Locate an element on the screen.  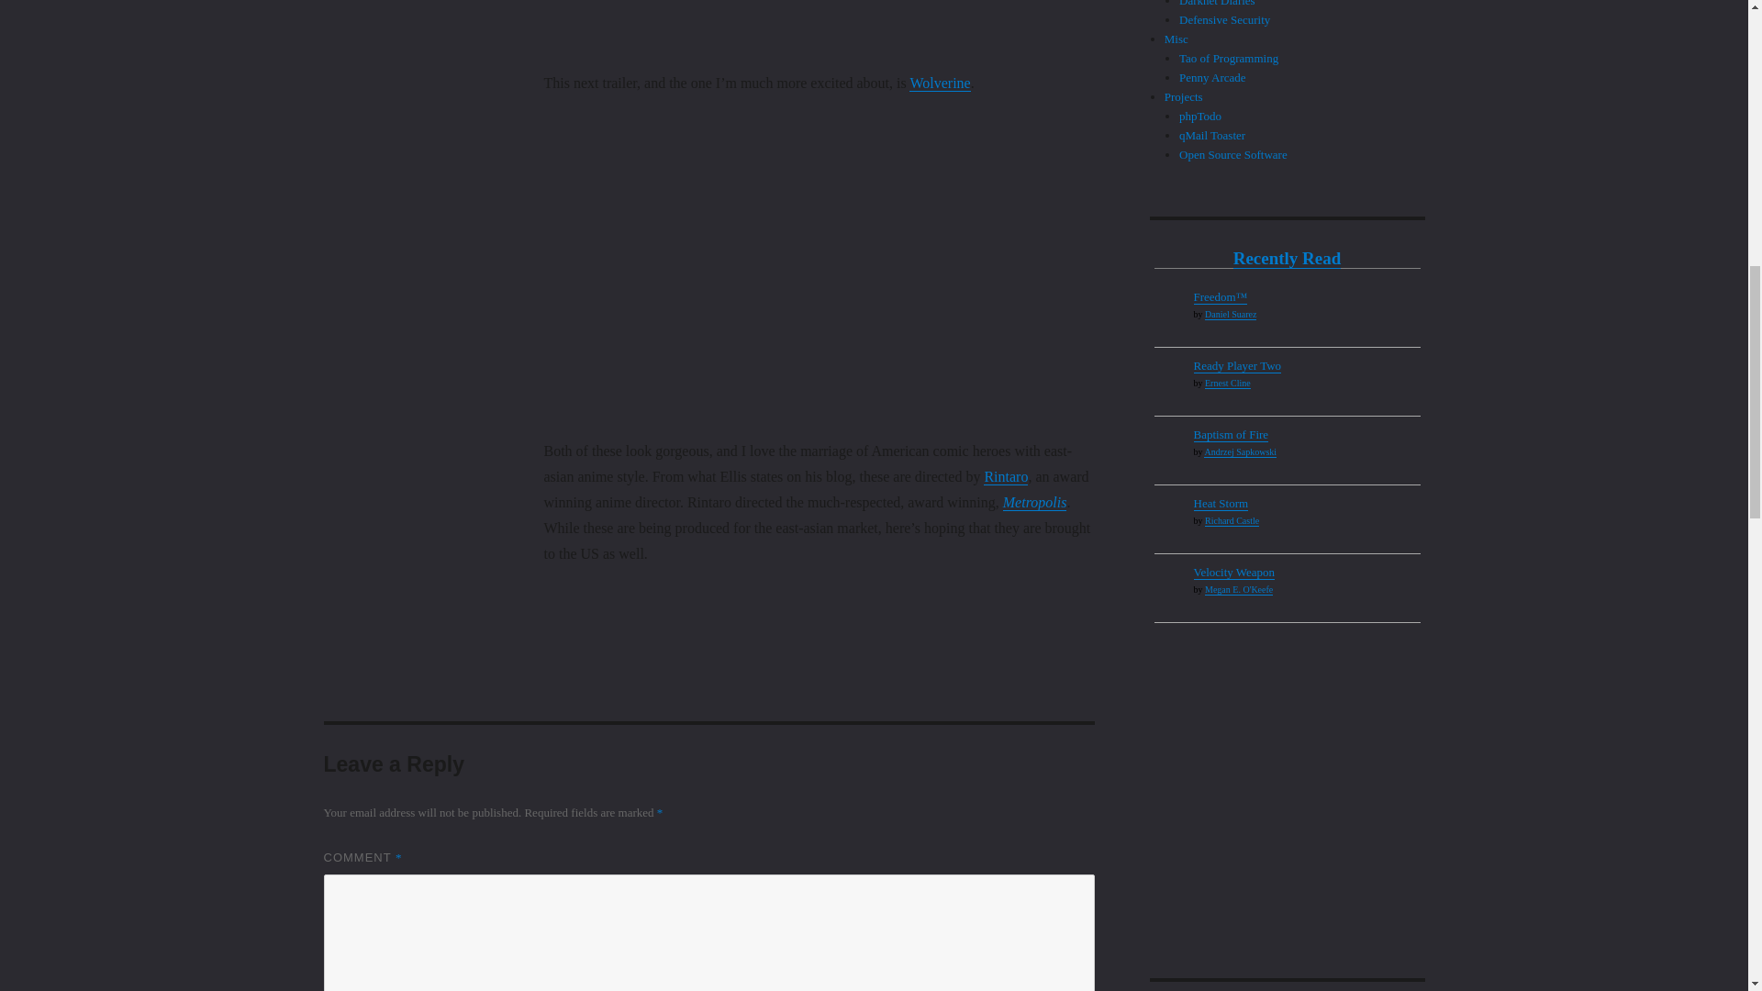
Wikipedia - Rintaro is located at coordinates (1005, 476).